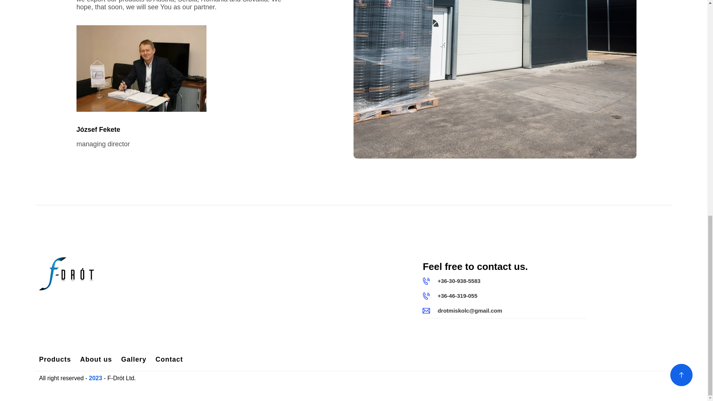 The image size is (713, 401). Describe the element at coordinates (169, 359) in the screenshot. I see `Contact` at that location.